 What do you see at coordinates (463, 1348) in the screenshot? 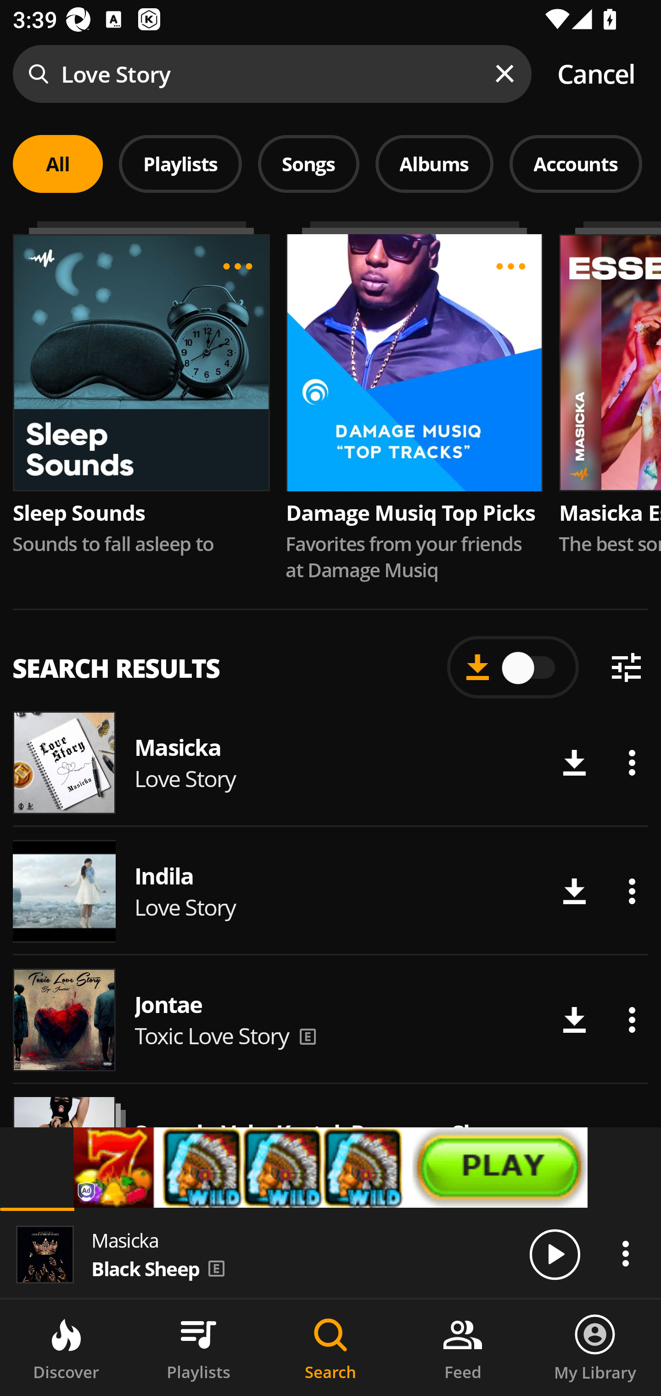
I see `Feed` at bounding box center [463, 1348].